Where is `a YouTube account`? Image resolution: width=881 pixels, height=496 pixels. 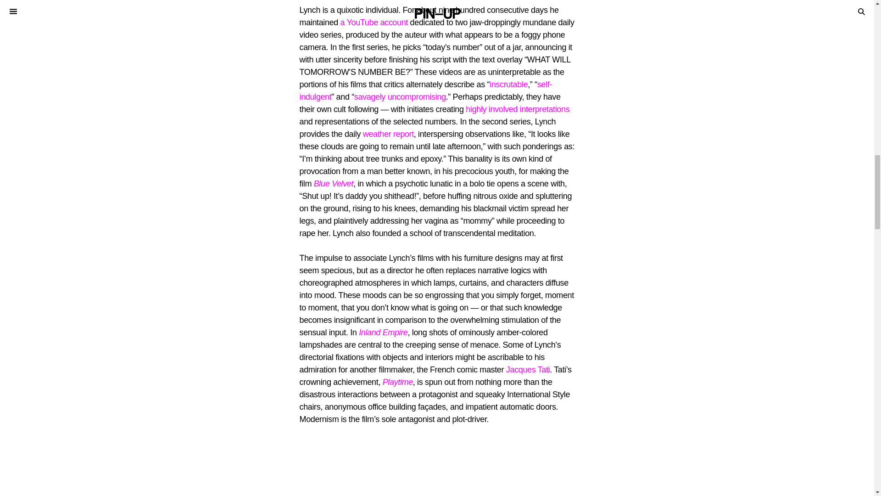
a YouTube account is located at coordinates (374, 22).